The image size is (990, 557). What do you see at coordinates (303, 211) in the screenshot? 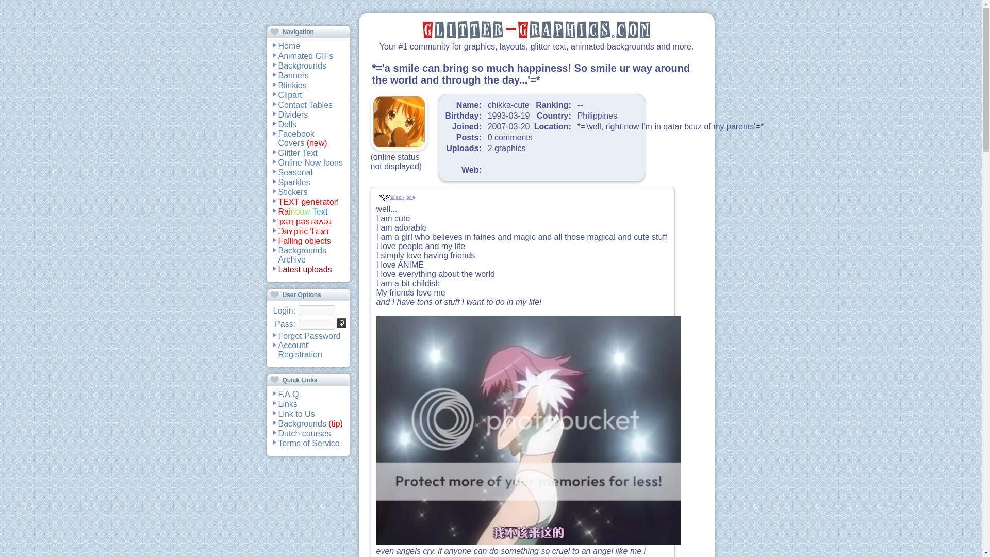
I see `Rainbow Text` at bounding box center [303, 211].